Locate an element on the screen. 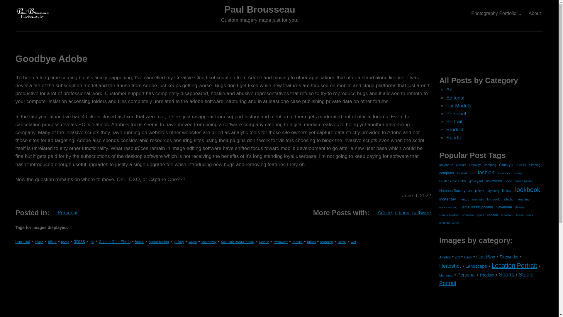  teardrop is located at coordinates (327, 242).